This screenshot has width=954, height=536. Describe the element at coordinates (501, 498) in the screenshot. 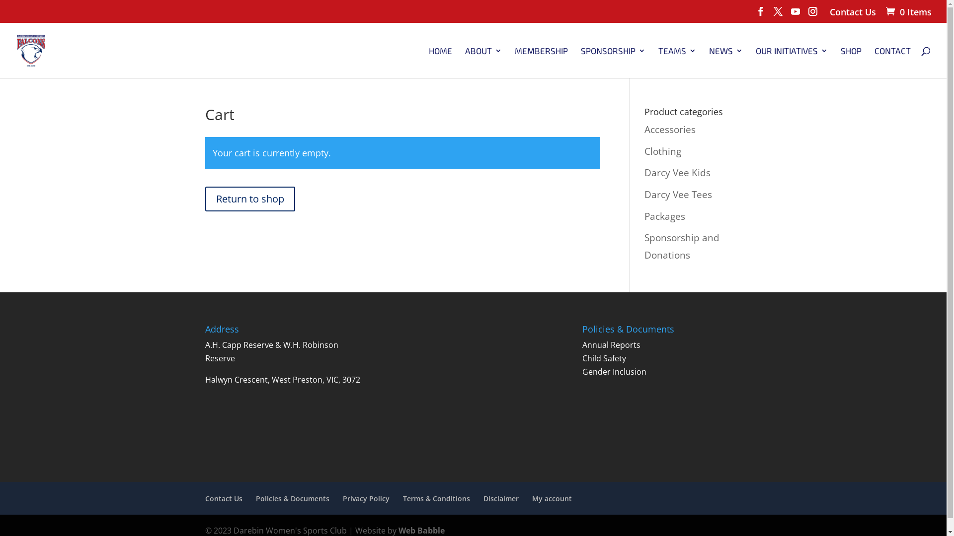

I see `Disclaimer` at that location.